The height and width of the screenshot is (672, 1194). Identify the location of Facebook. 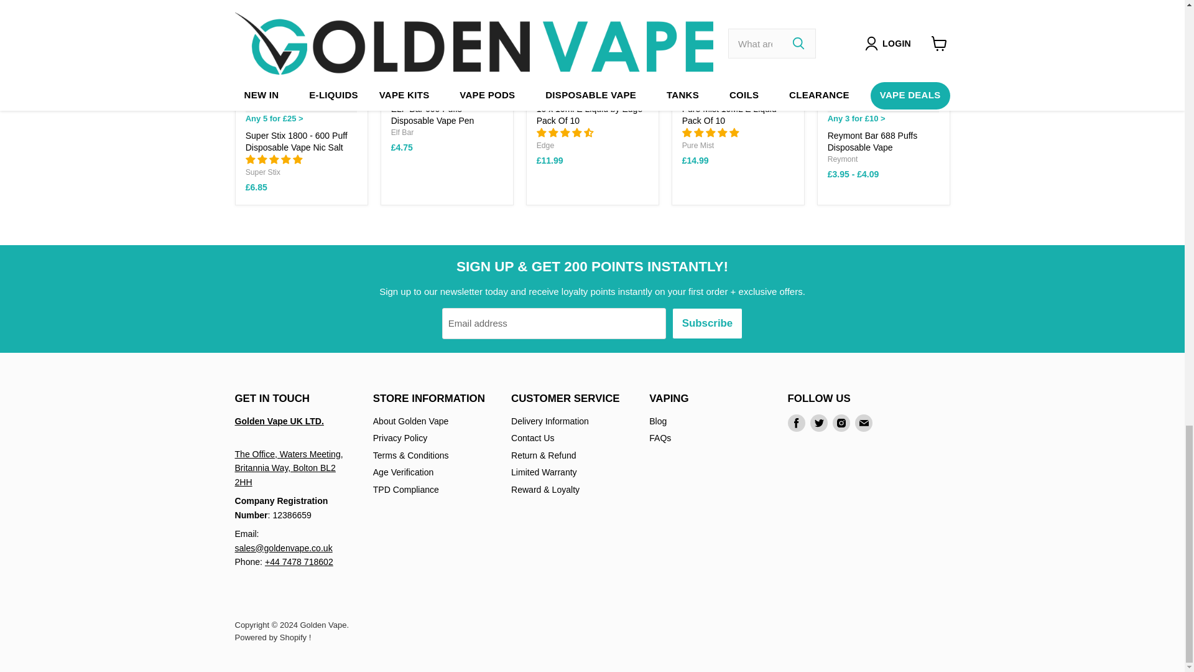
(796, 423).